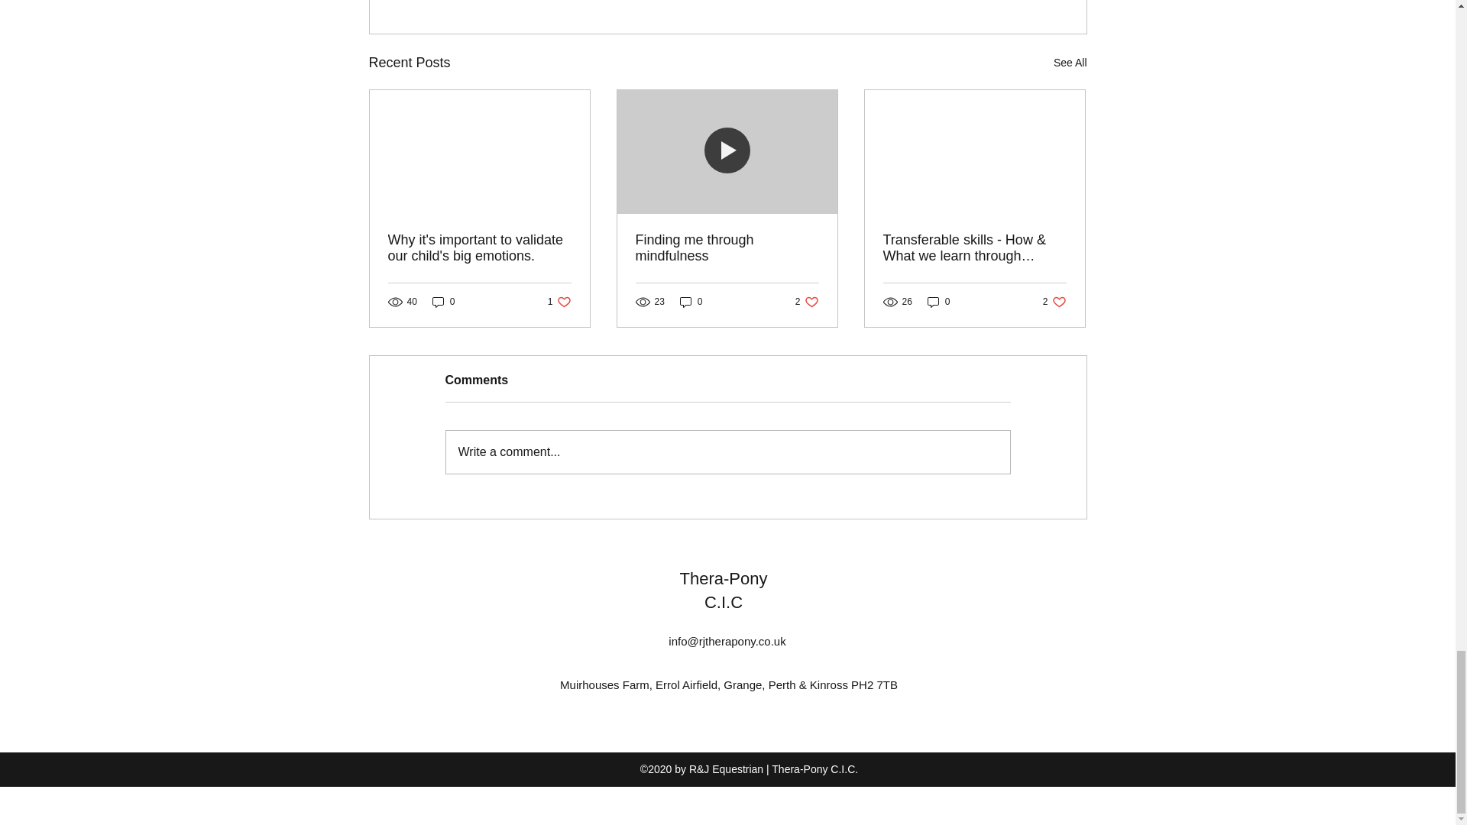 The height and width of the screenshot is (825, 1467). I want to click on 0, so click(691, 302).